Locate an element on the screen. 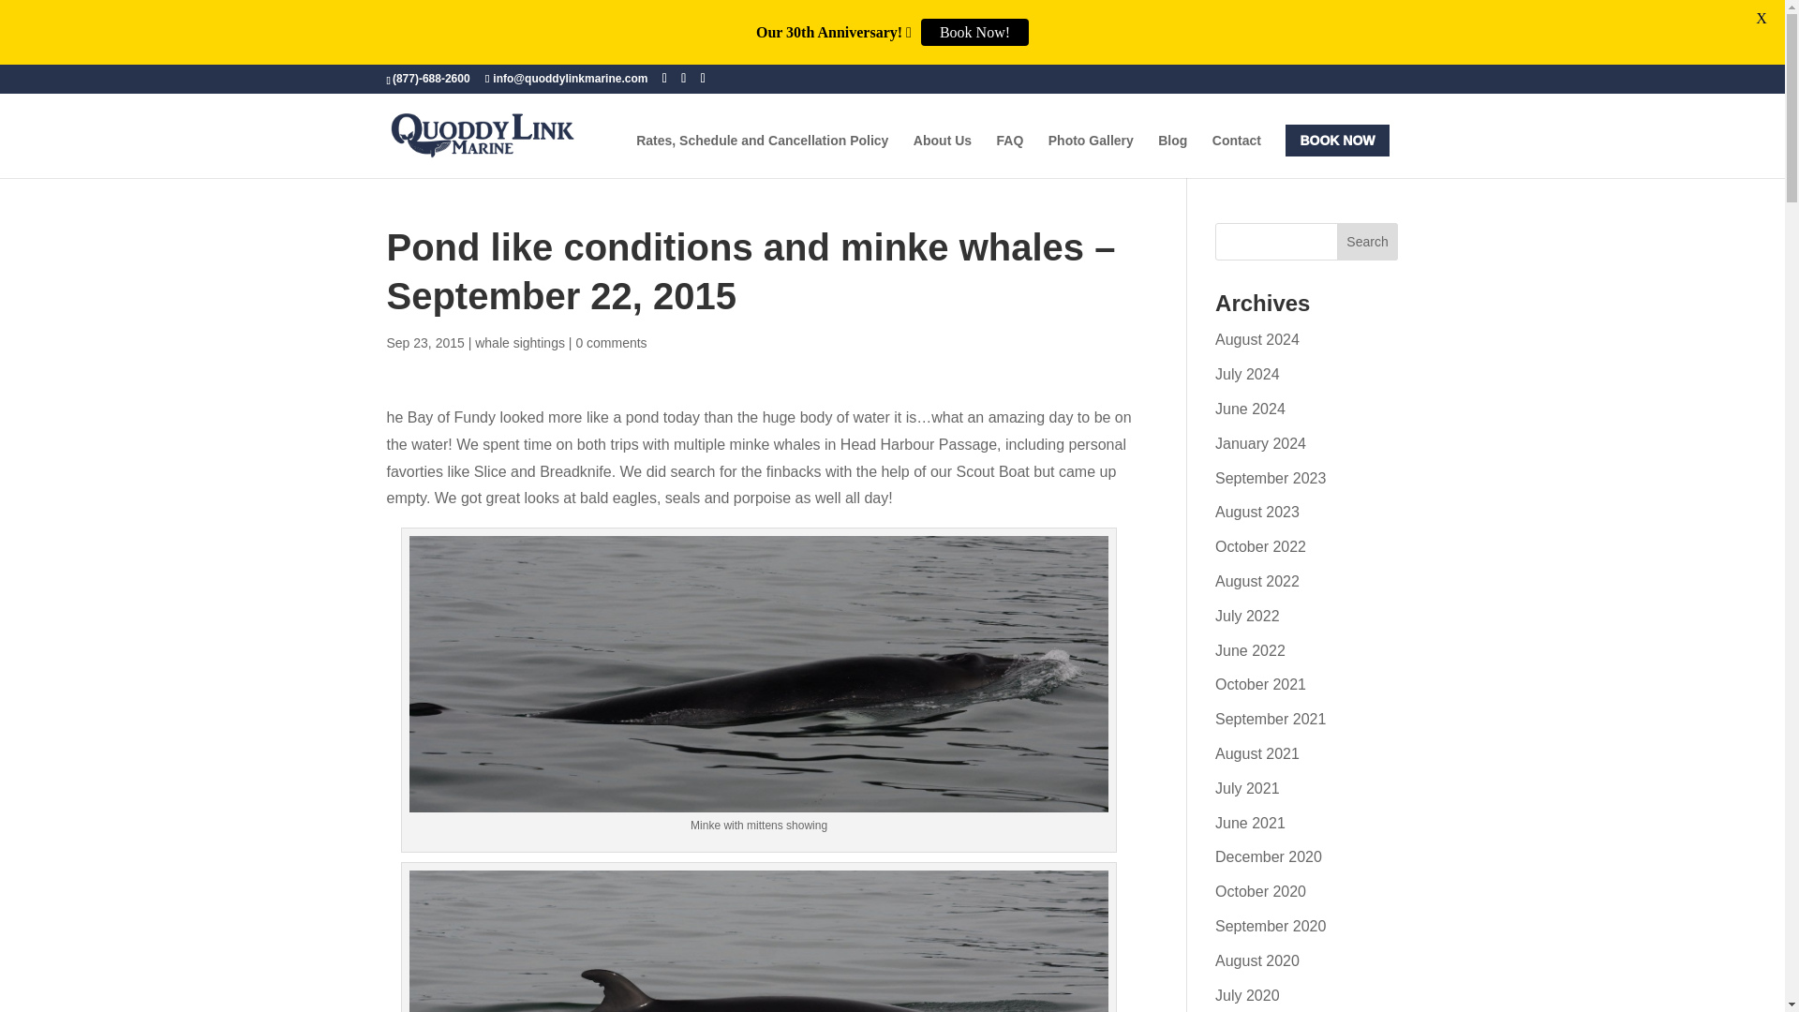  0 comments is located at coordinates (611, 342).